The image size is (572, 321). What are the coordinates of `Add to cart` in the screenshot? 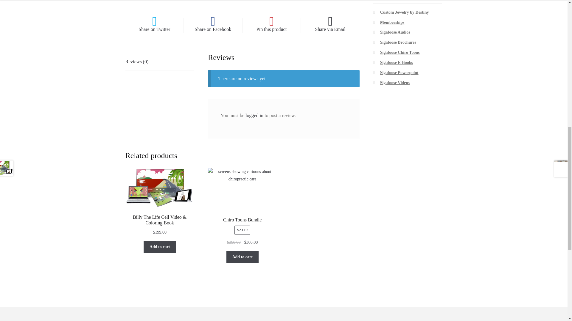 It's located at (243, 257).